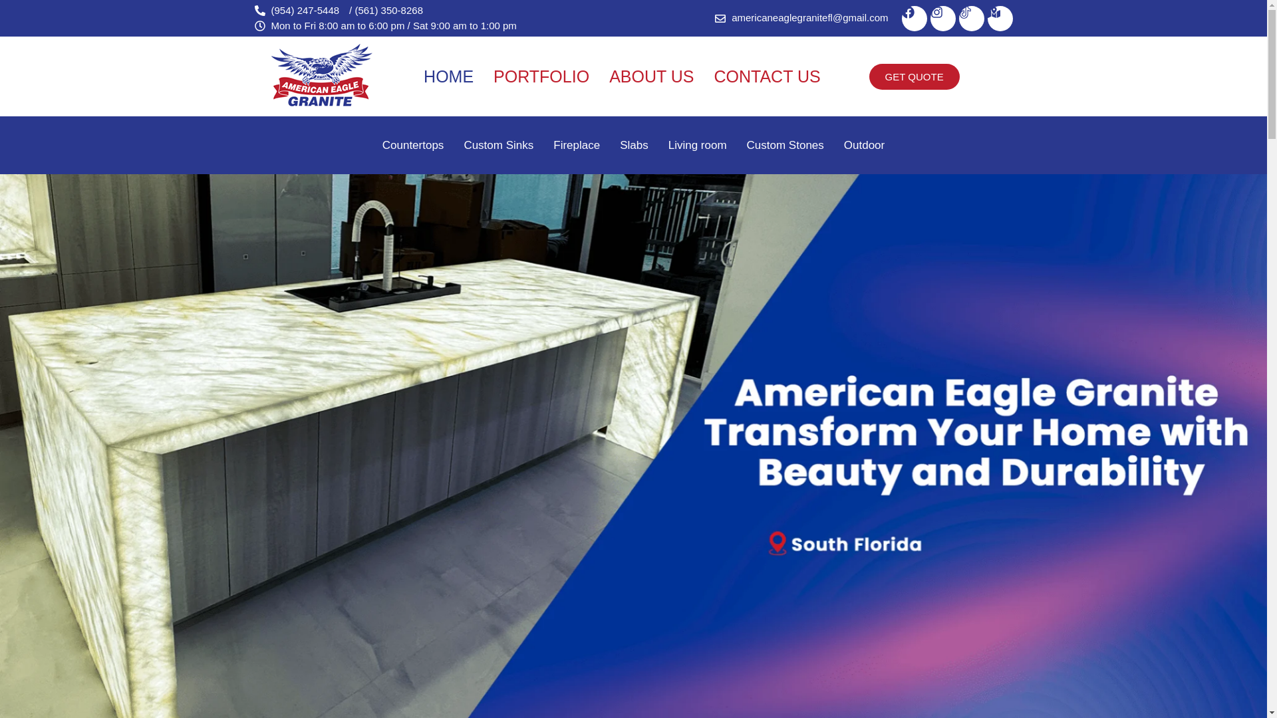 Image resolution: width=1277 pixels, height=718 pixels. What do you see at coordinates (697, 145) in the screenshot?
I see `Living room` at bounding box center [697, 145].